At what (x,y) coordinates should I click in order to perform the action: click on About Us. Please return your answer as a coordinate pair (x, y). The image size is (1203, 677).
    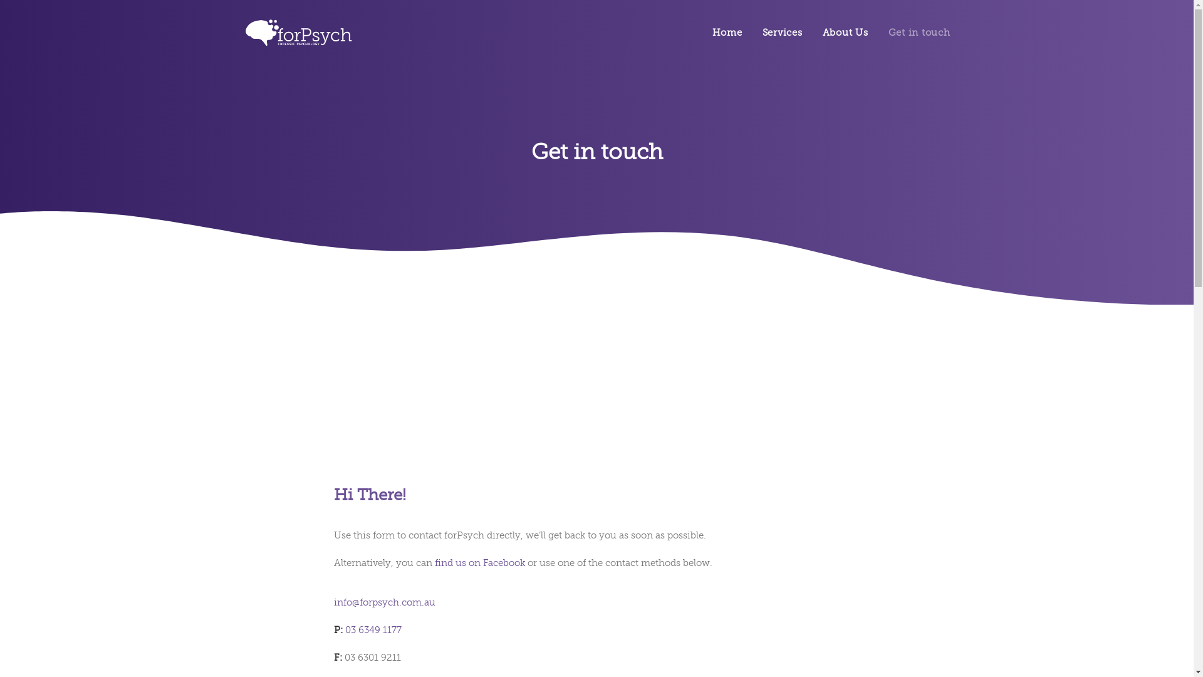
    Looking at the image, I should click on (845, 33).